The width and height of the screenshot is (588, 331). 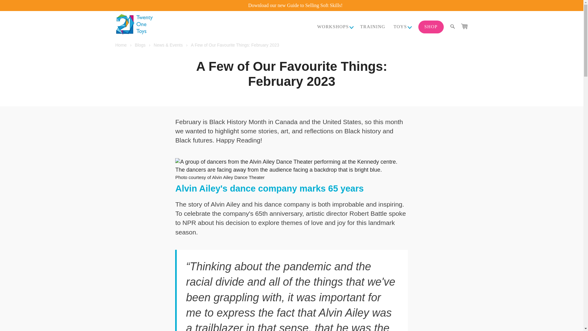 What do you see at coordinates (400, 27) in the screenshot?
I see `TOYS` at bounding box center [400, 27].